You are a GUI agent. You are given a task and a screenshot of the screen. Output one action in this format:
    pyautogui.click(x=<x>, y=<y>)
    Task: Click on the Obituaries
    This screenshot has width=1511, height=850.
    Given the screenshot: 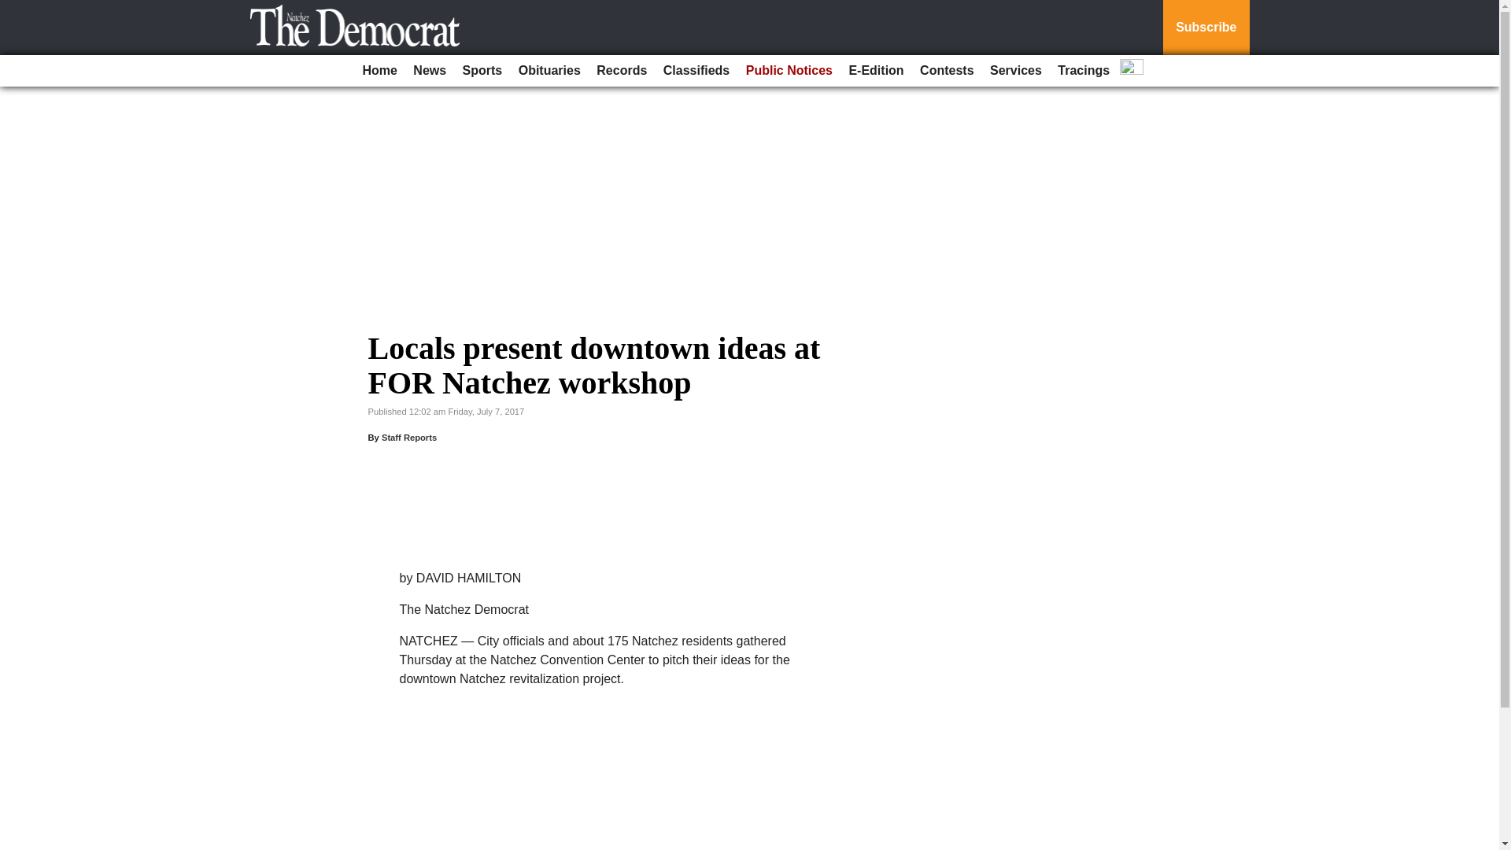 What is the action you would take?
    pyautogui.click(x=549, y=71)
    